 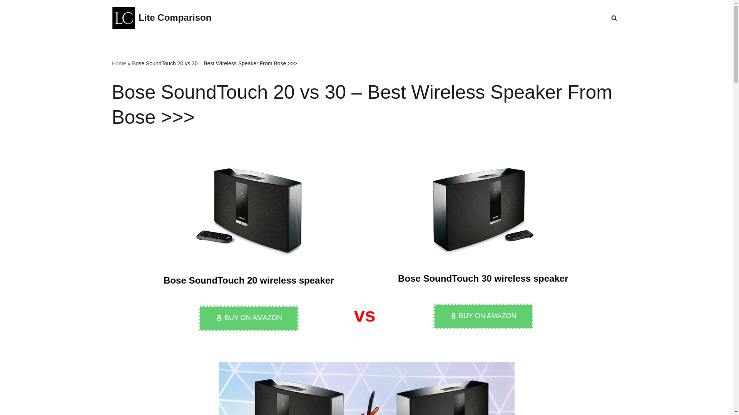 I want to click on Home, so click(x=119, y=63).